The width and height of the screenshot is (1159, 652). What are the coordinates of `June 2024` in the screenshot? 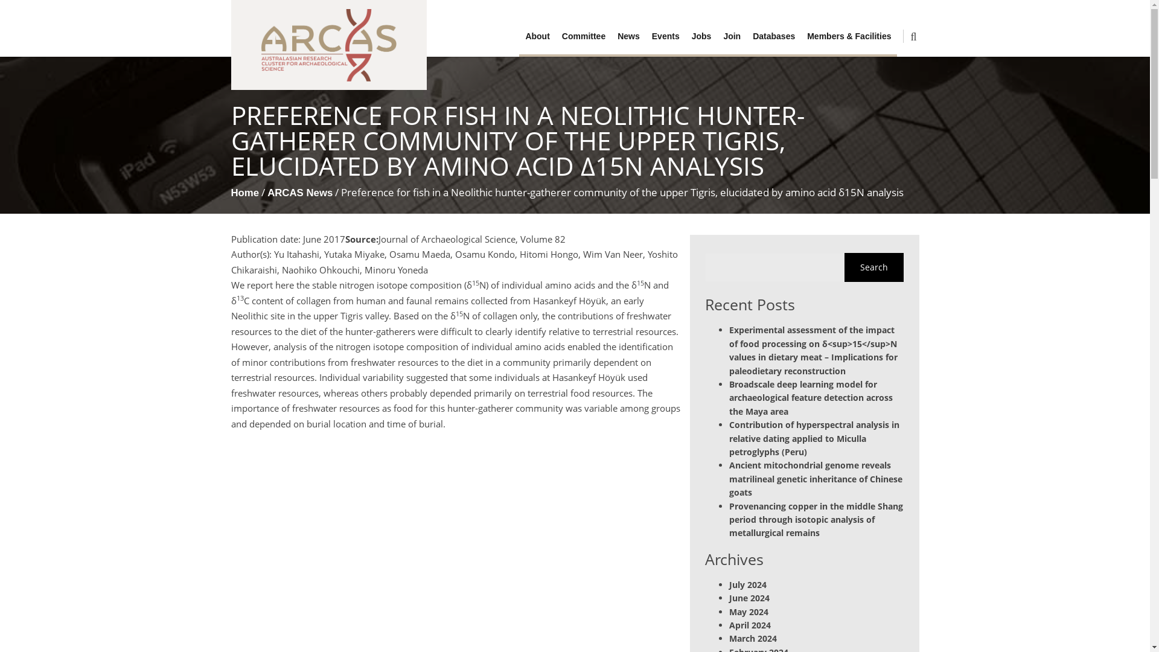 It's located at (749, 598).